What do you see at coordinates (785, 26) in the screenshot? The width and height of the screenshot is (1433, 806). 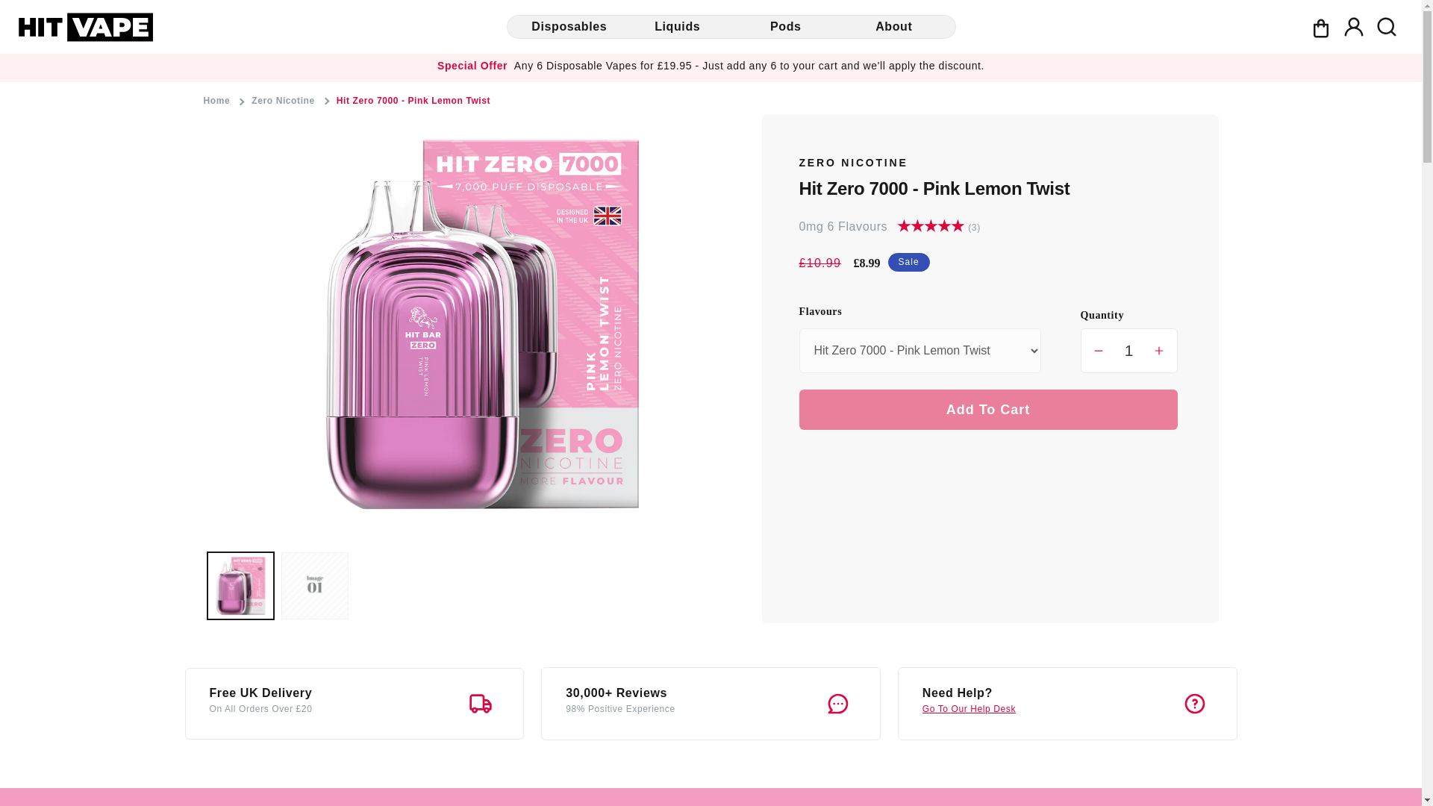 I see `Pods` at bounding box center [785, 26].